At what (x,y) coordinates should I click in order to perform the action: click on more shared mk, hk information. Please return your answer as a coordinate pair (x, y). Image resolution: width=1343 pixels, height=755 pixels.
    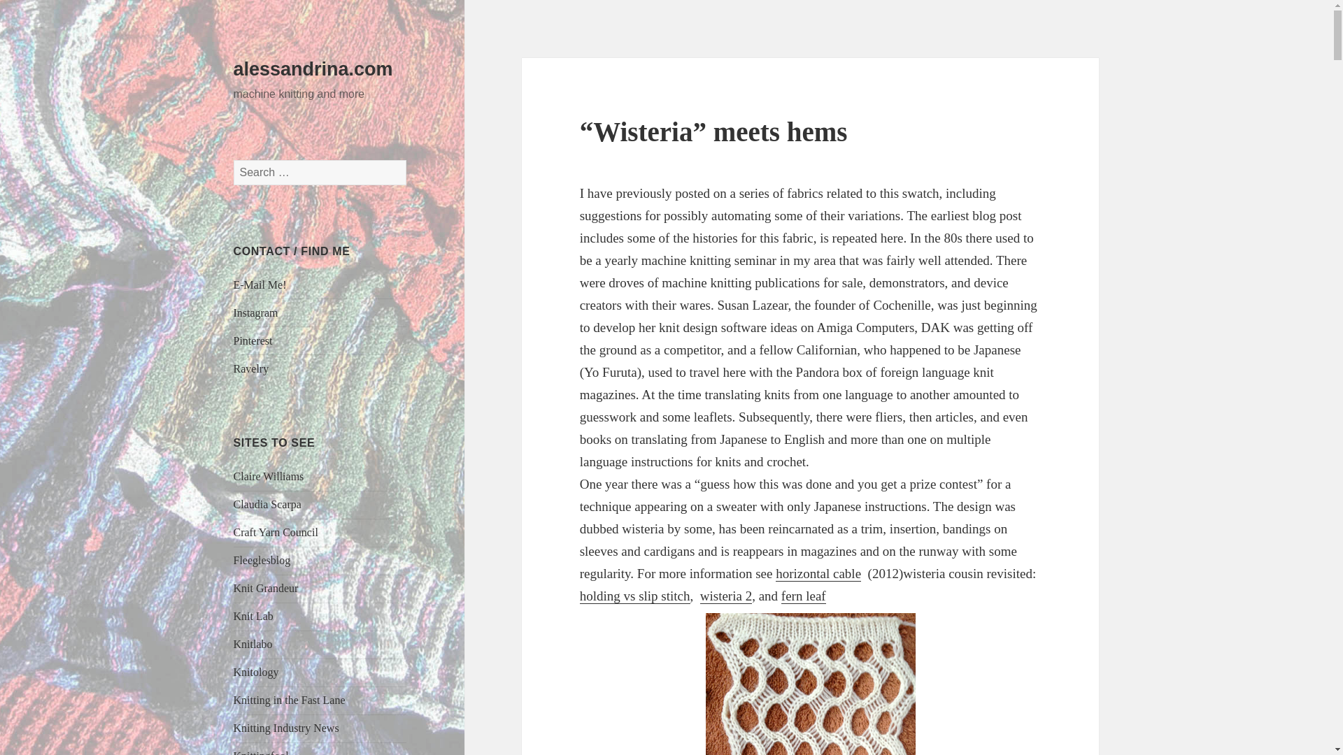
    Looking at the image, I should click on (252, 368).